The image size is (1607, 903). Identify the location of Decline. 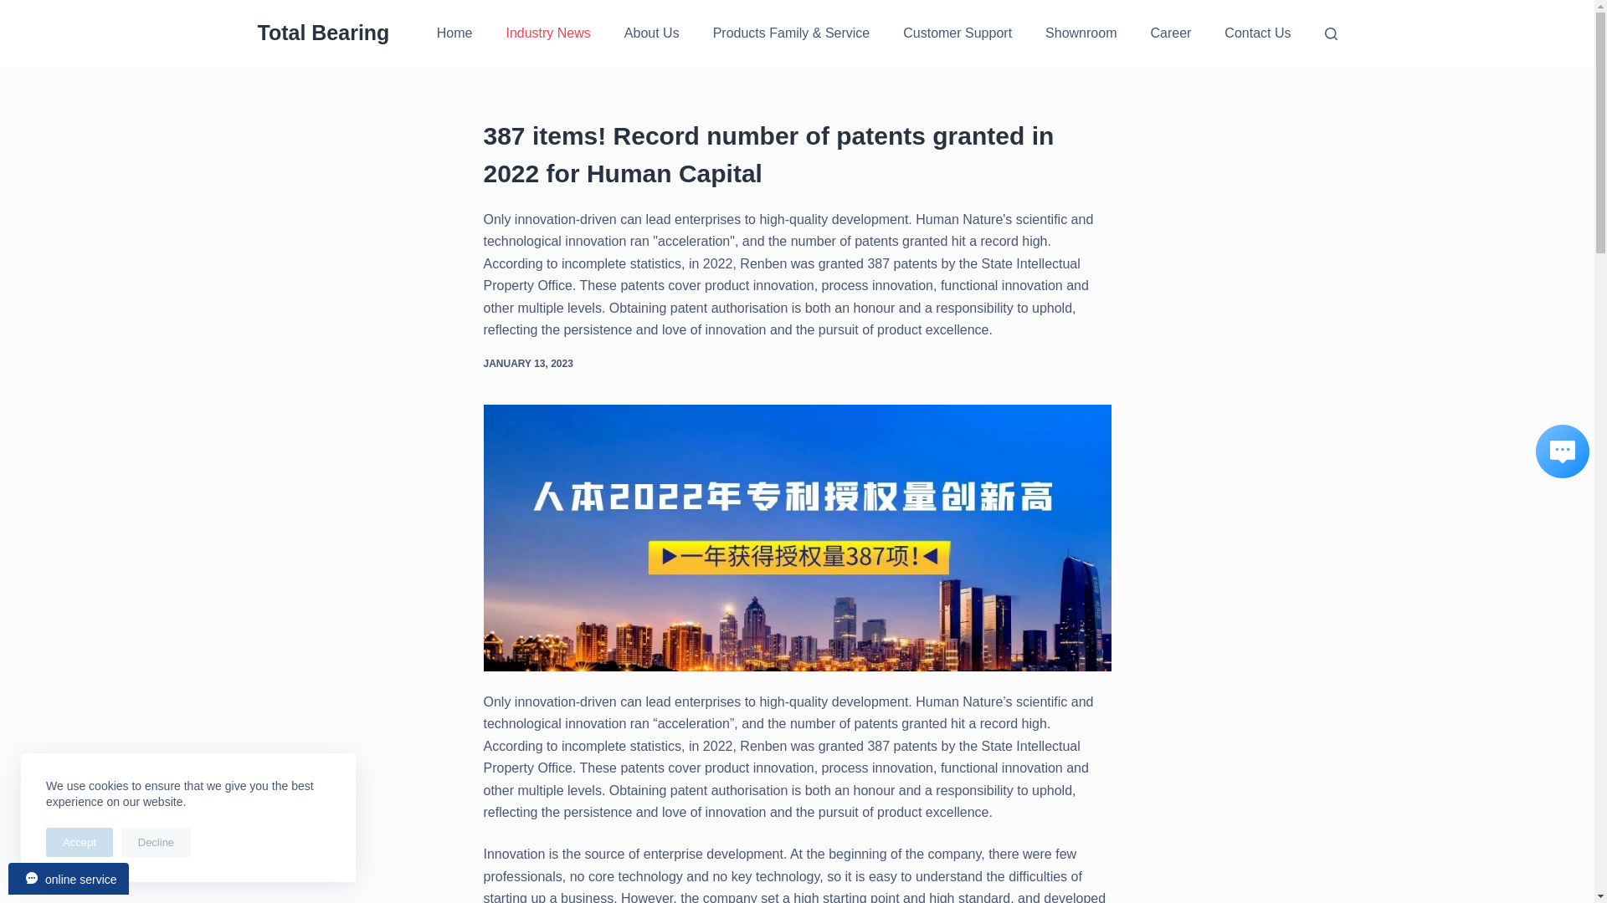
(156, 842).